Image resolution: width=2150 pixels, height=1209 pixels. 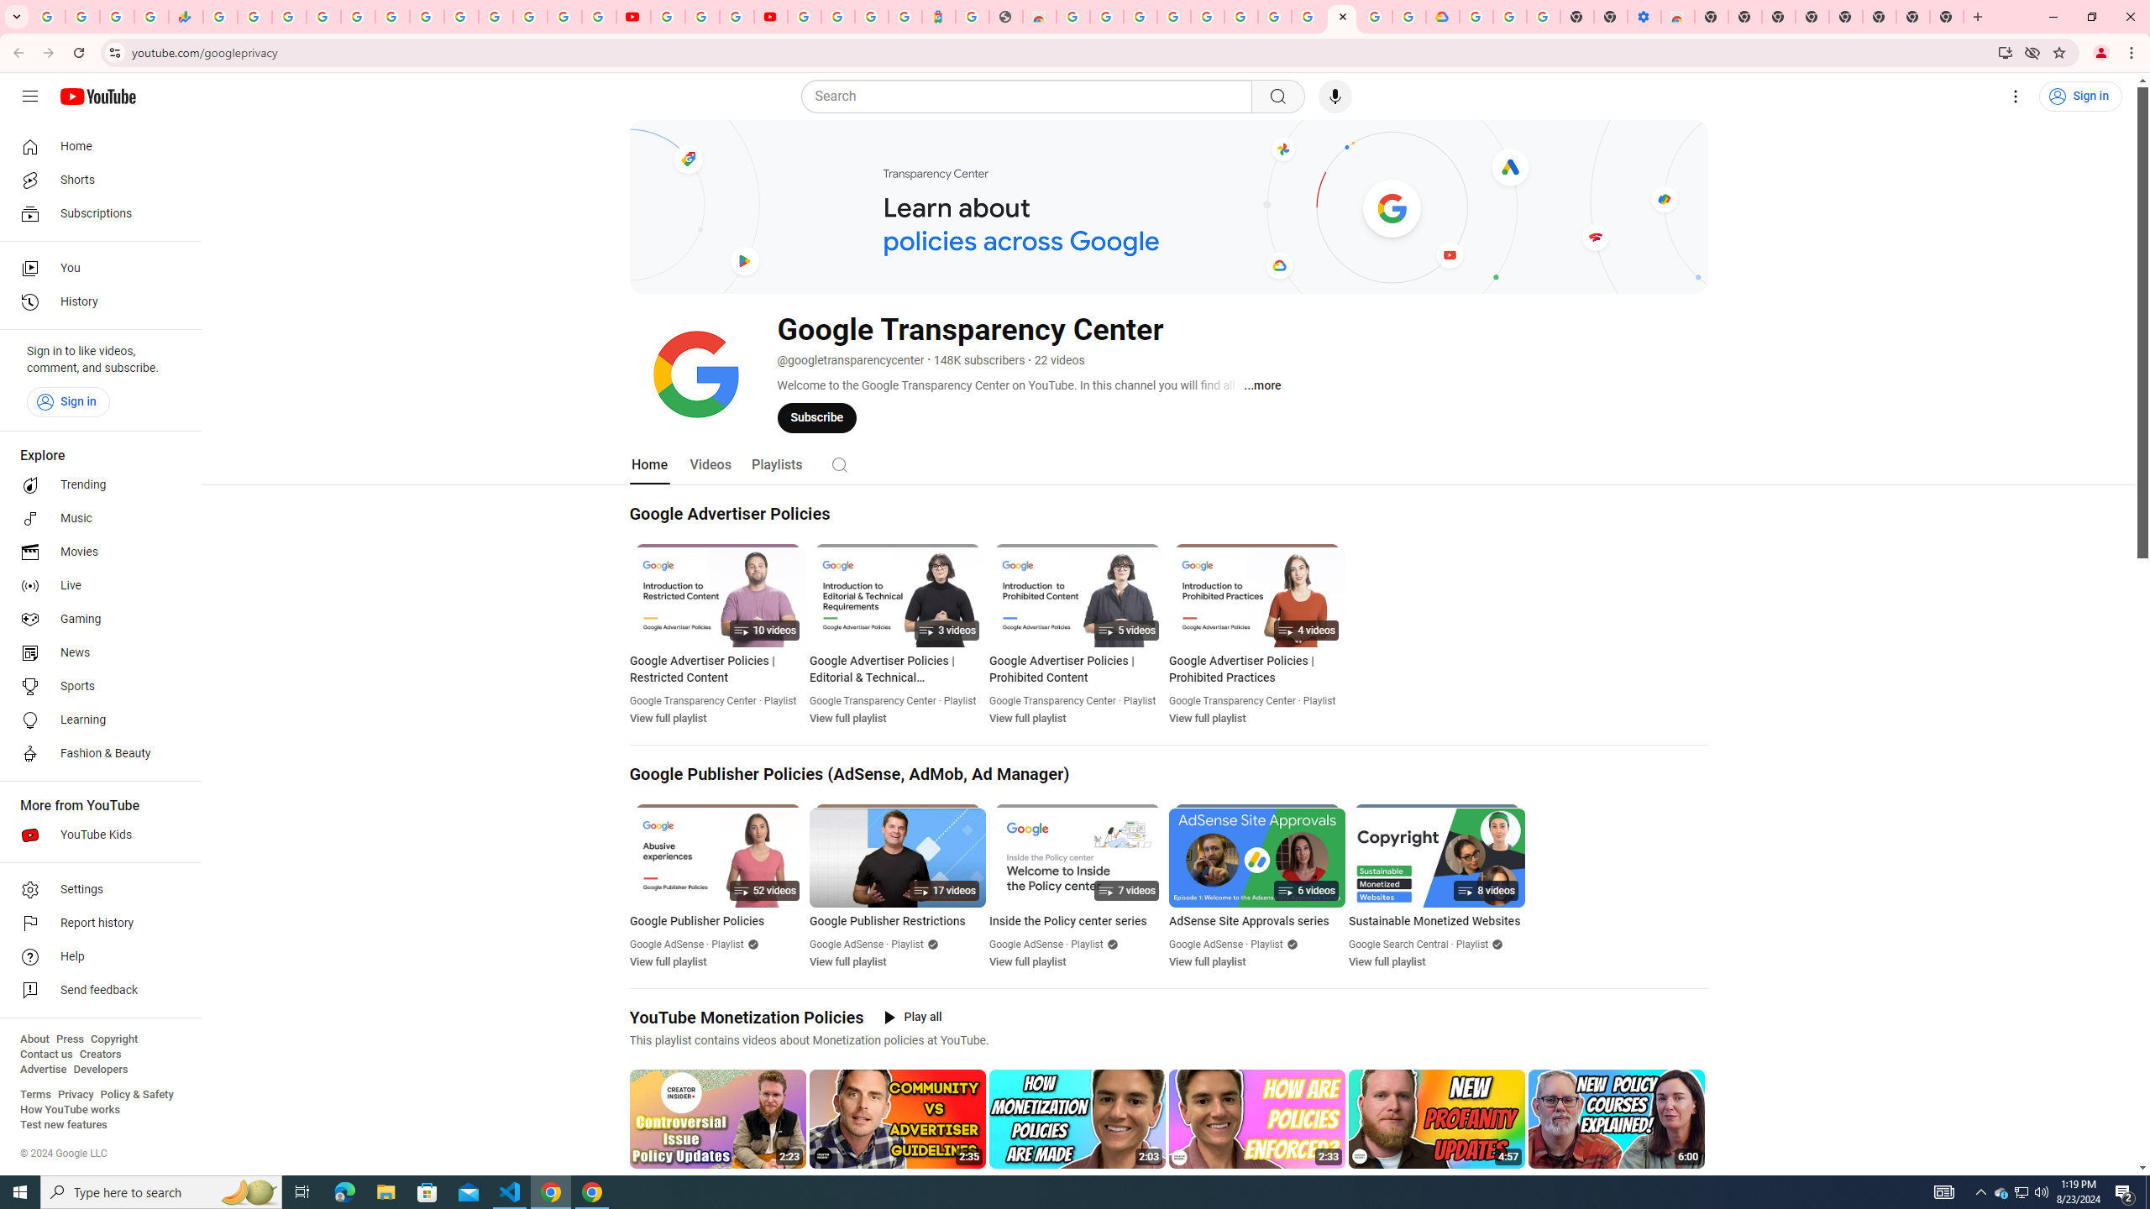 I want to click on Turn cookies on or off - Computer - Google Account Help, so click(x=1544, y=17).